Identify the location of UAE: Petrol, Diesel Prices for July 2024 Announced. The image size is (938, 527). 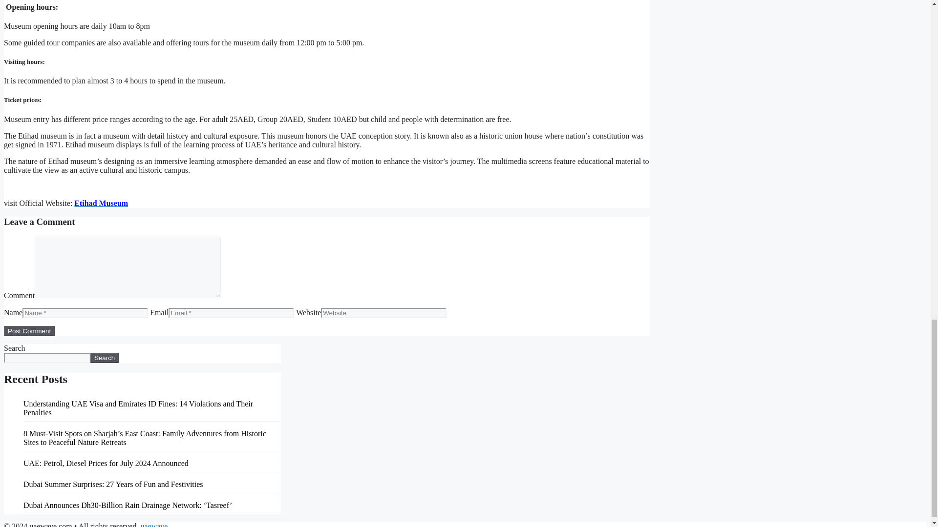
(106, 463).